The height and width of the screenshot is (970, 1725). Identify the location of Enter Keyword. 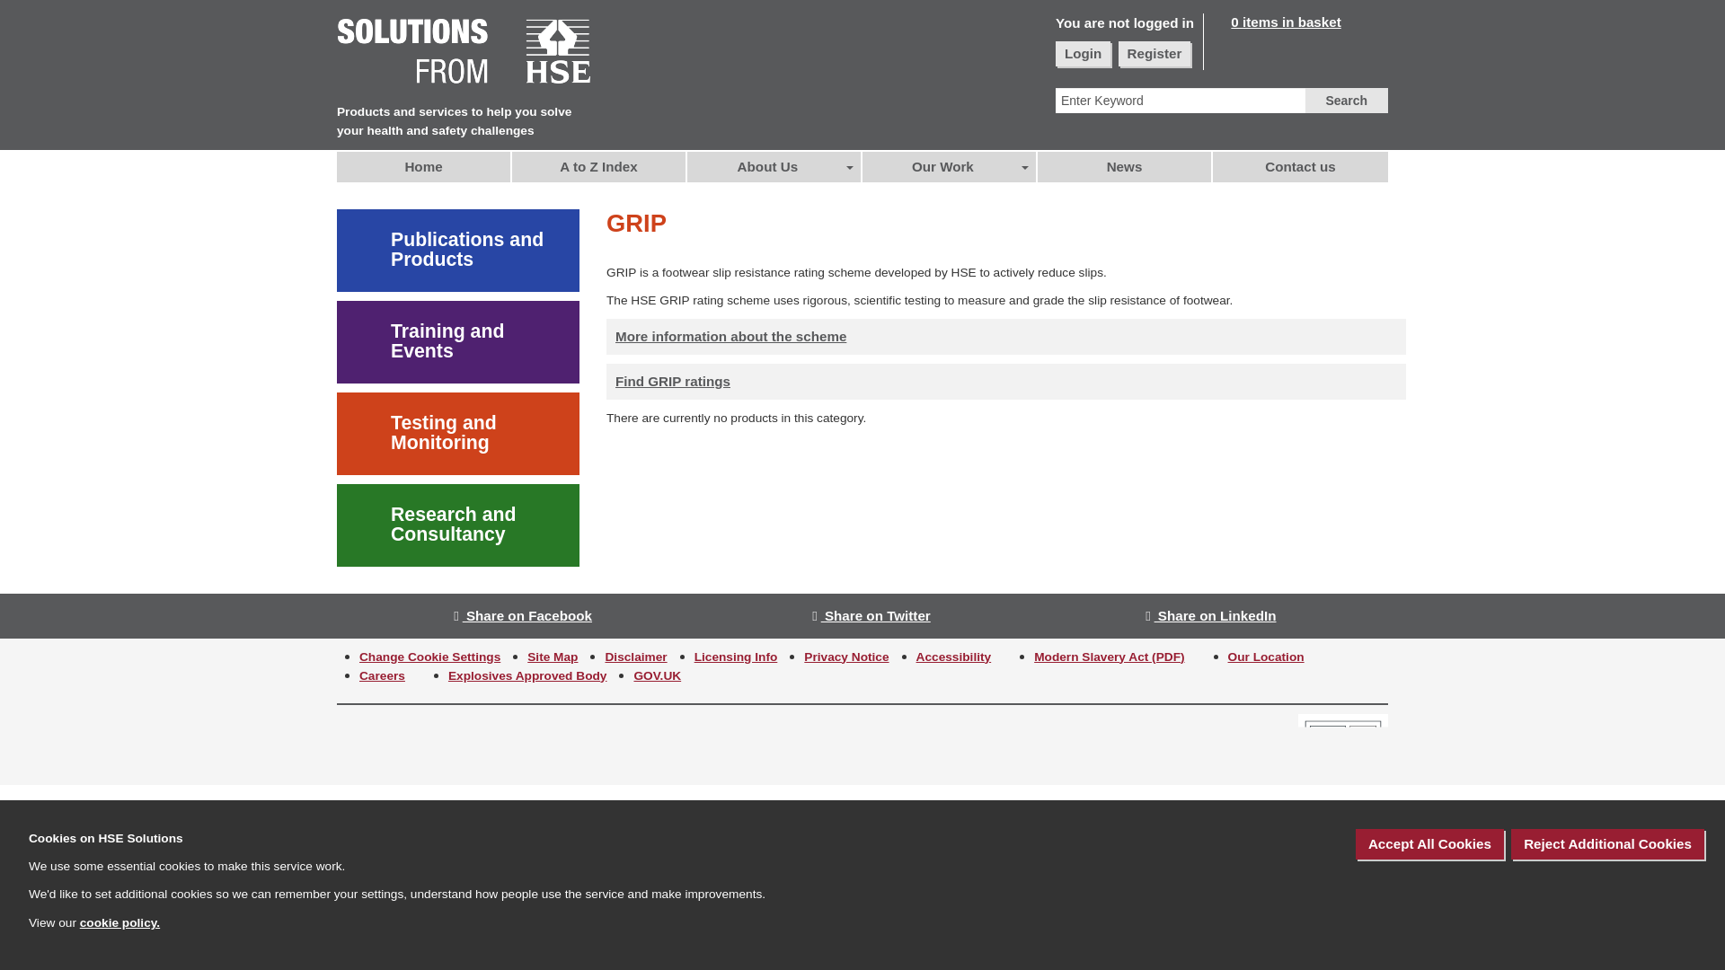
(1181, 101).